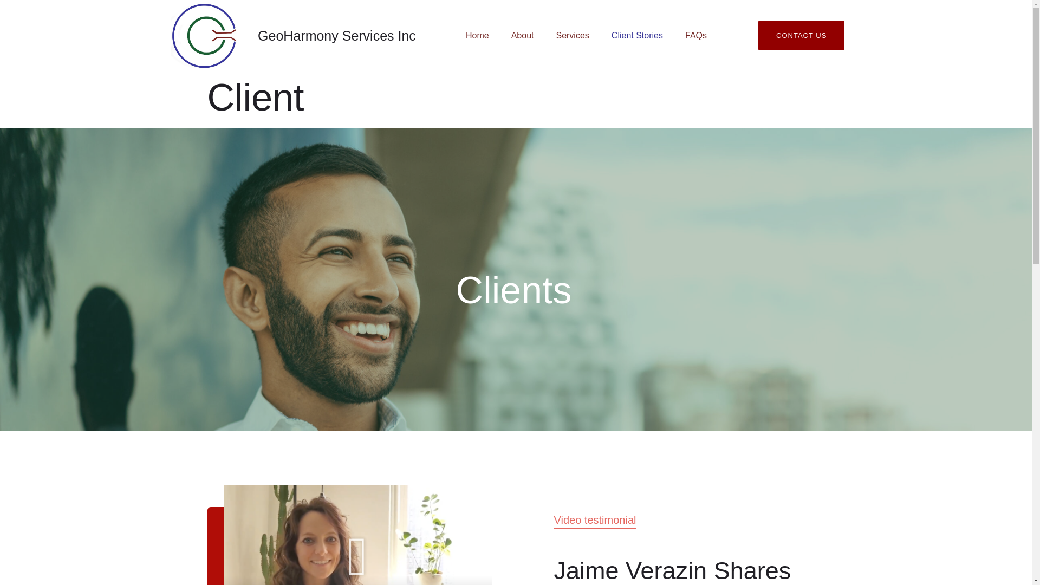  What do you see at coordinates (572, 36) in the screenshot?
I see `Services` at bounding box center [572, 36].